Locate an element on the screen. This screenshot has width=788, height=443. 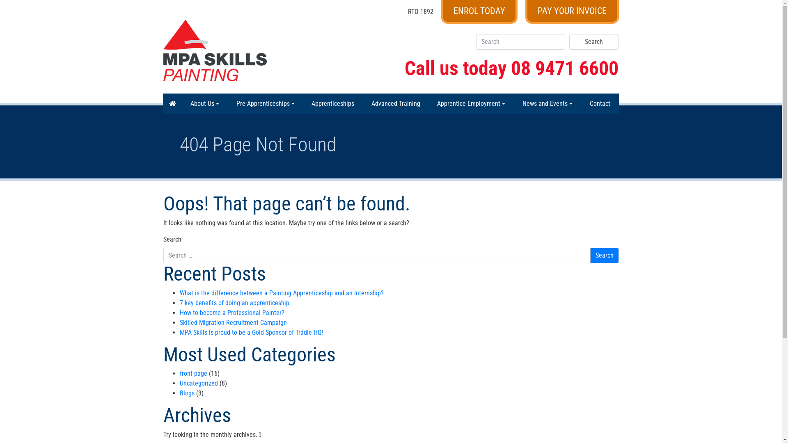
7 key benefits of doing an apprenticeship is located at coordinates (235, 303).